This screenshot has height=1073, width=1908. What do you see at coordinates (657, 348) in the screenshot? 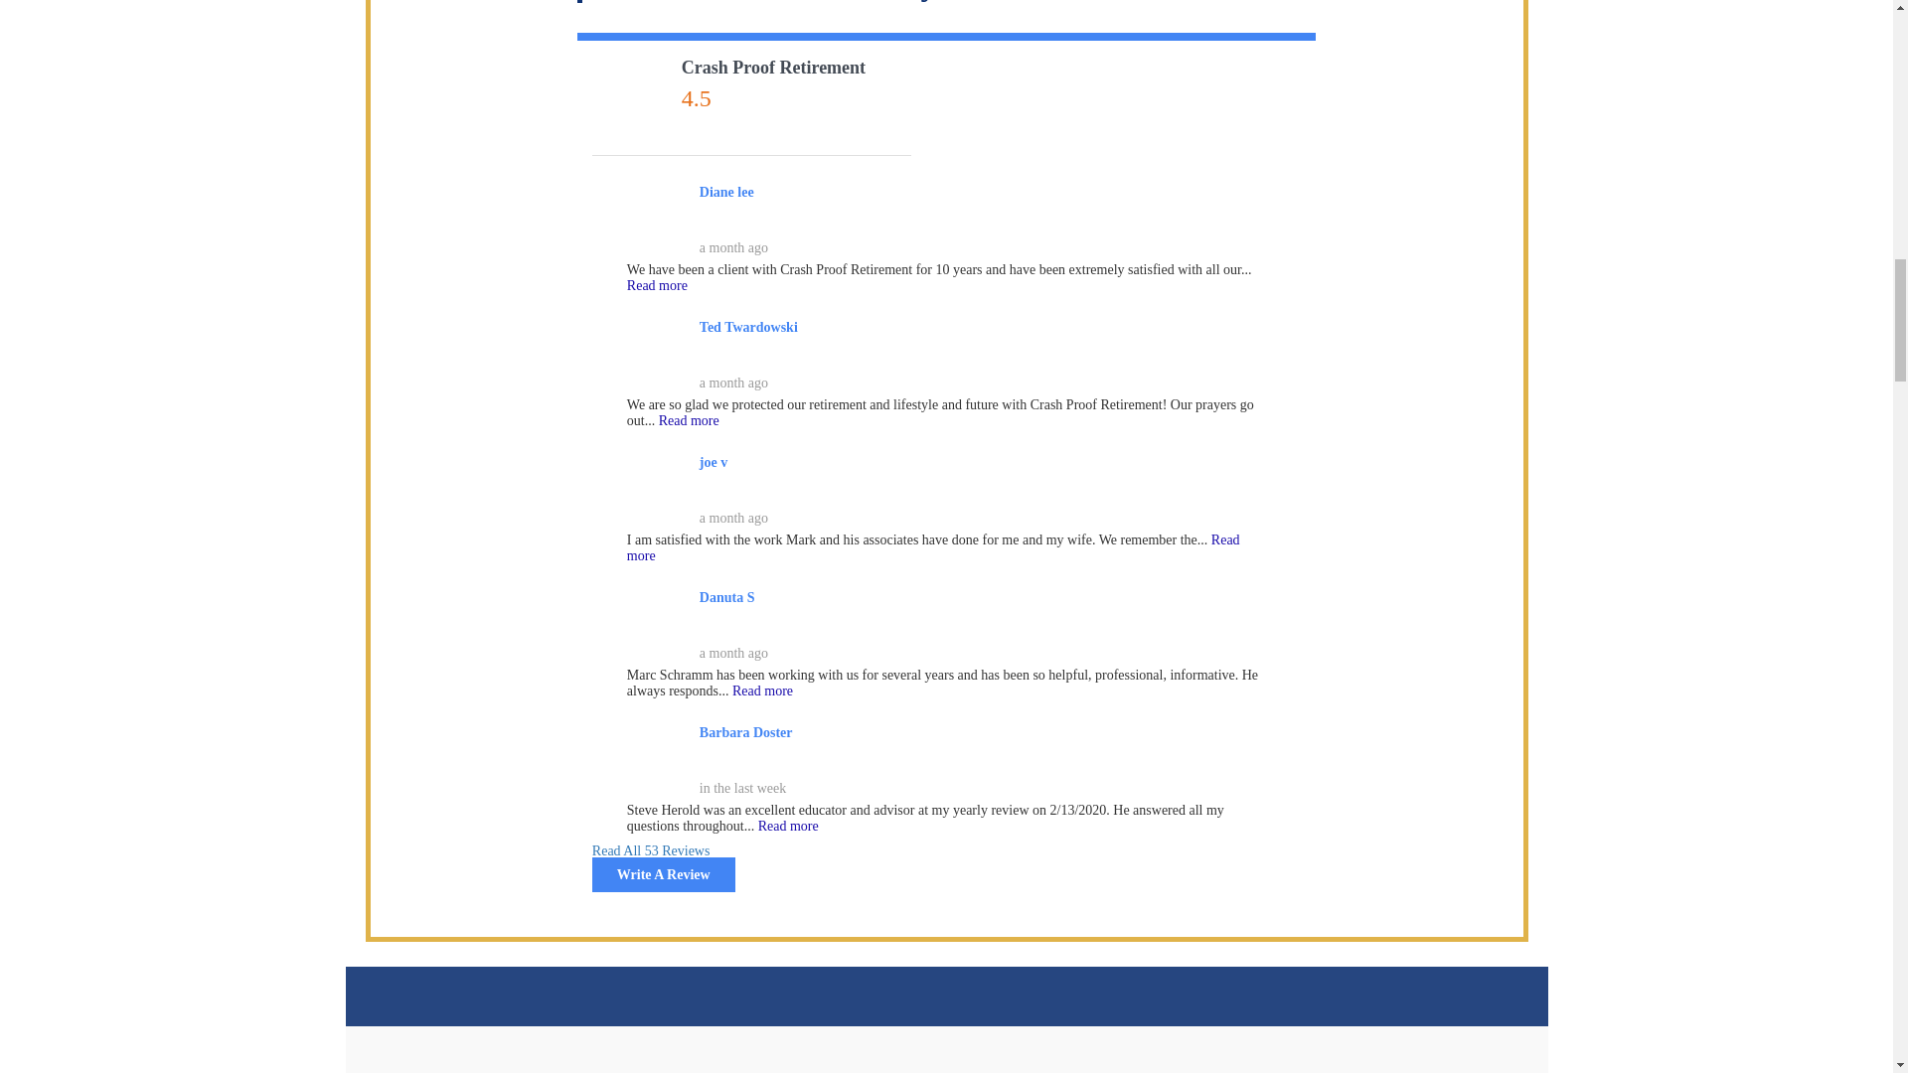
I see `Ted Twardowski` at bounding box center [657, 348].